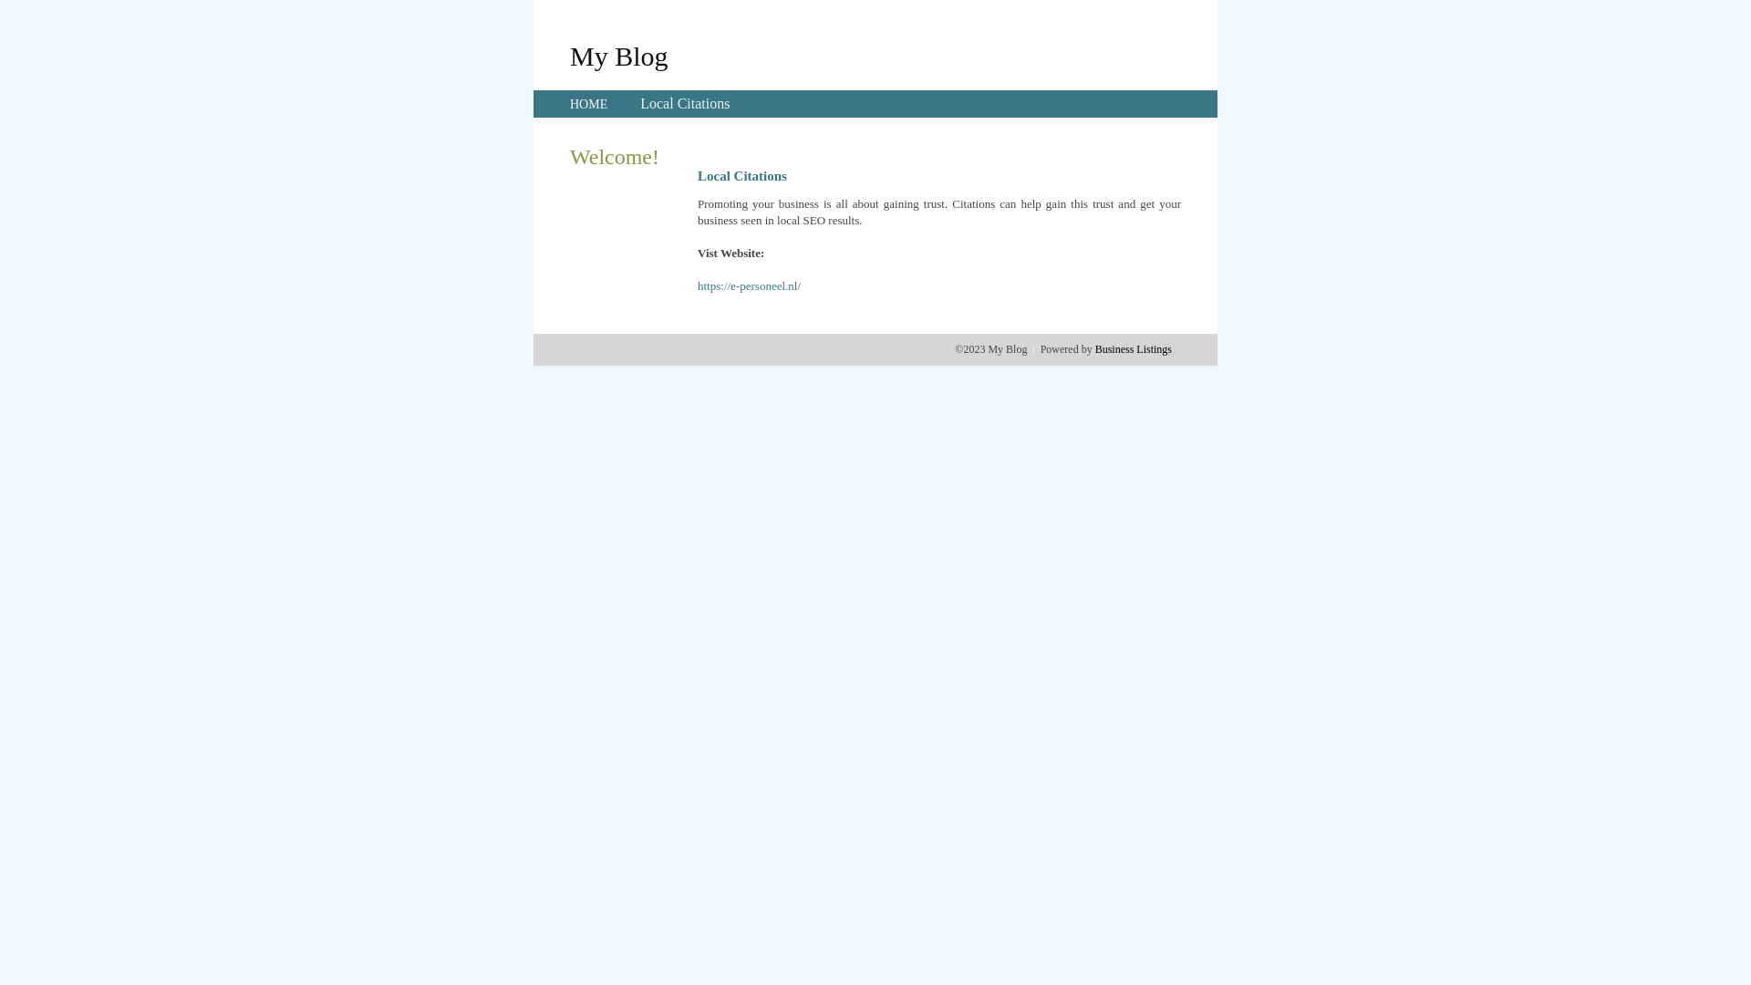  I want to click on Business Listings, so click(1134, 349).